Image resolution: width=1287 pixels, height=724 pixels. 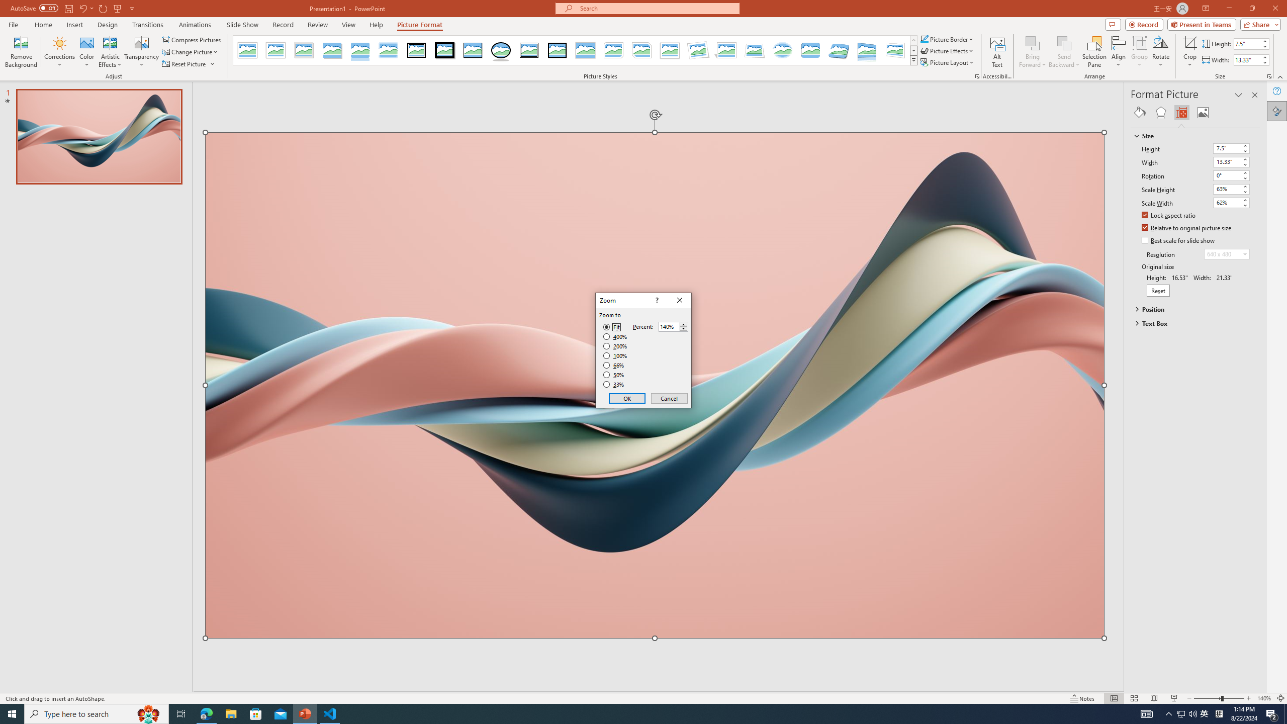 What do you see at coordinates (189, 64) in the screenshot?
I see `Reset Picture` at bounding box center [189, 64].